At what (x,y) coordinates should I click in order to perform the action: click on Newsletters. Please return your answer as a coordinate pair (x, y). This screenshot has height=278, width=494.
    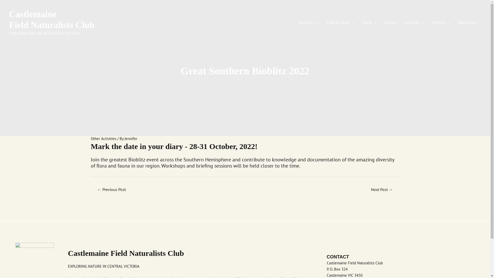
    Looking at the image, I should click on (467, 23).